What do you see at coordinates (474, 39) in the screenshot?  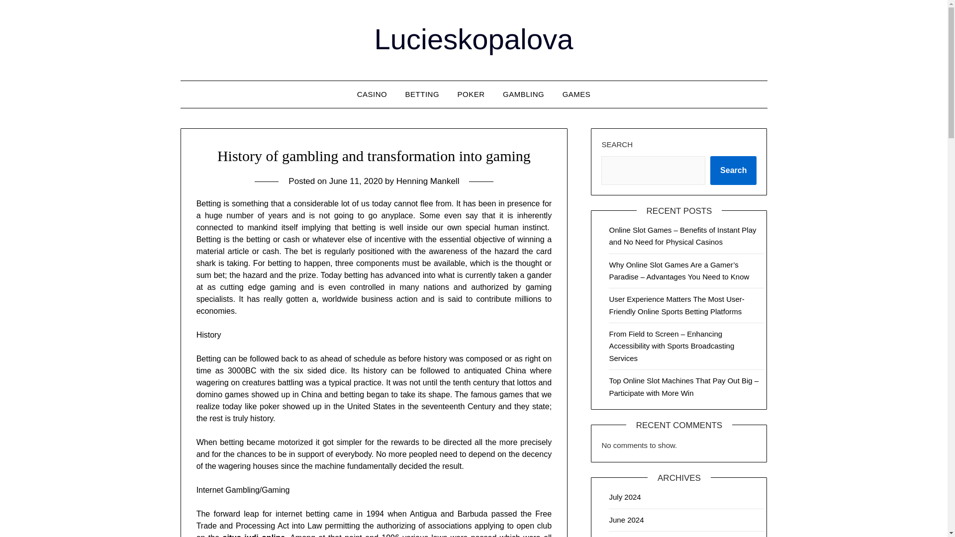 I see `Lucieskopalova` at bounding box center [474, 39].